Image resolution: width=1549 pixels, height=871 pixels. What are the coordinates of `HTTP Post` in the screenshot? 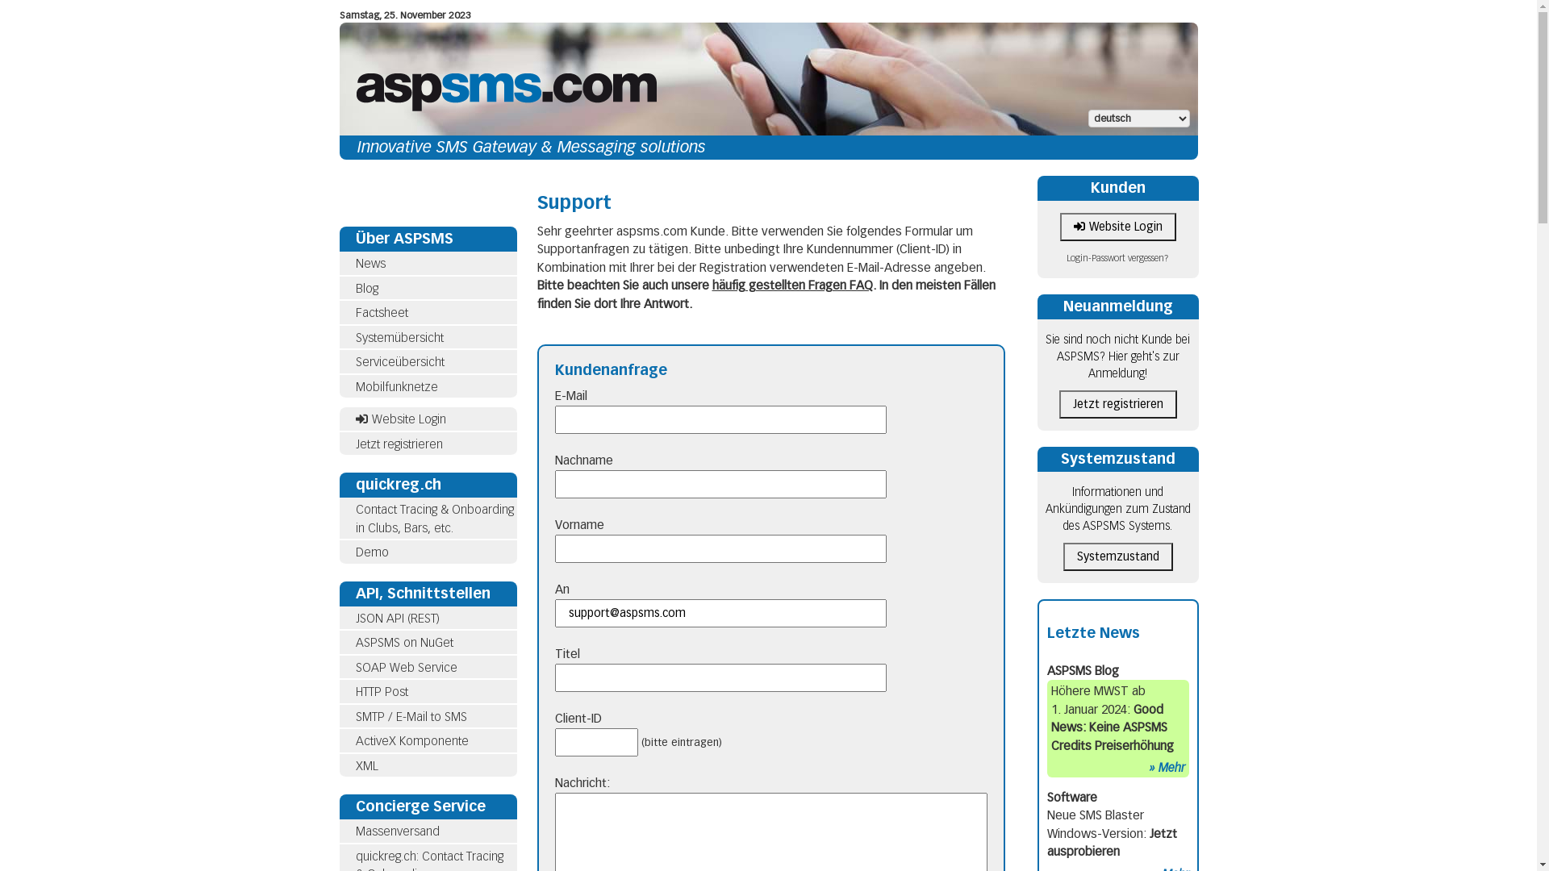 It's located at (381, 692).